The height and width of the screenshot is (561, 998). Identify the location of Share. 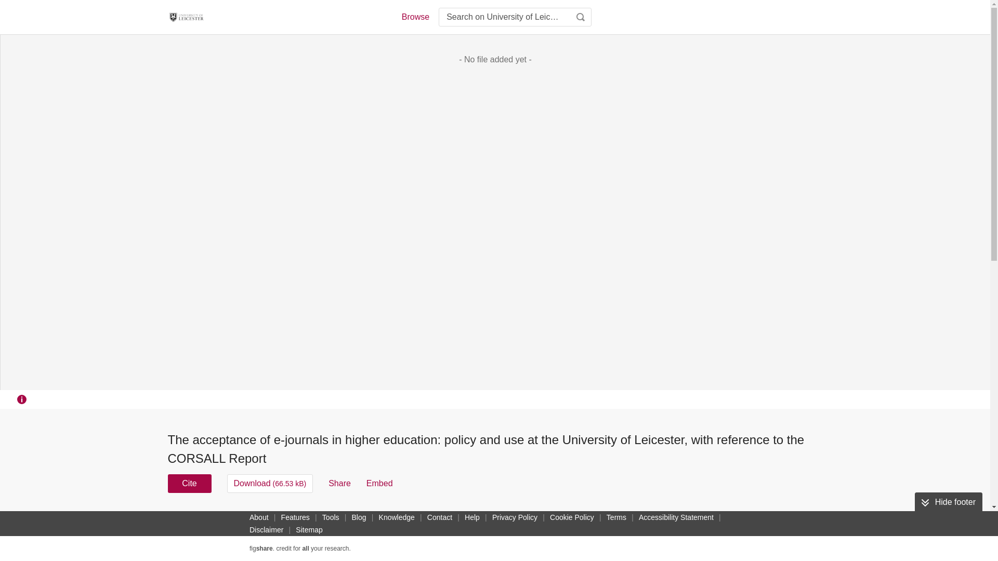
(339, 483).